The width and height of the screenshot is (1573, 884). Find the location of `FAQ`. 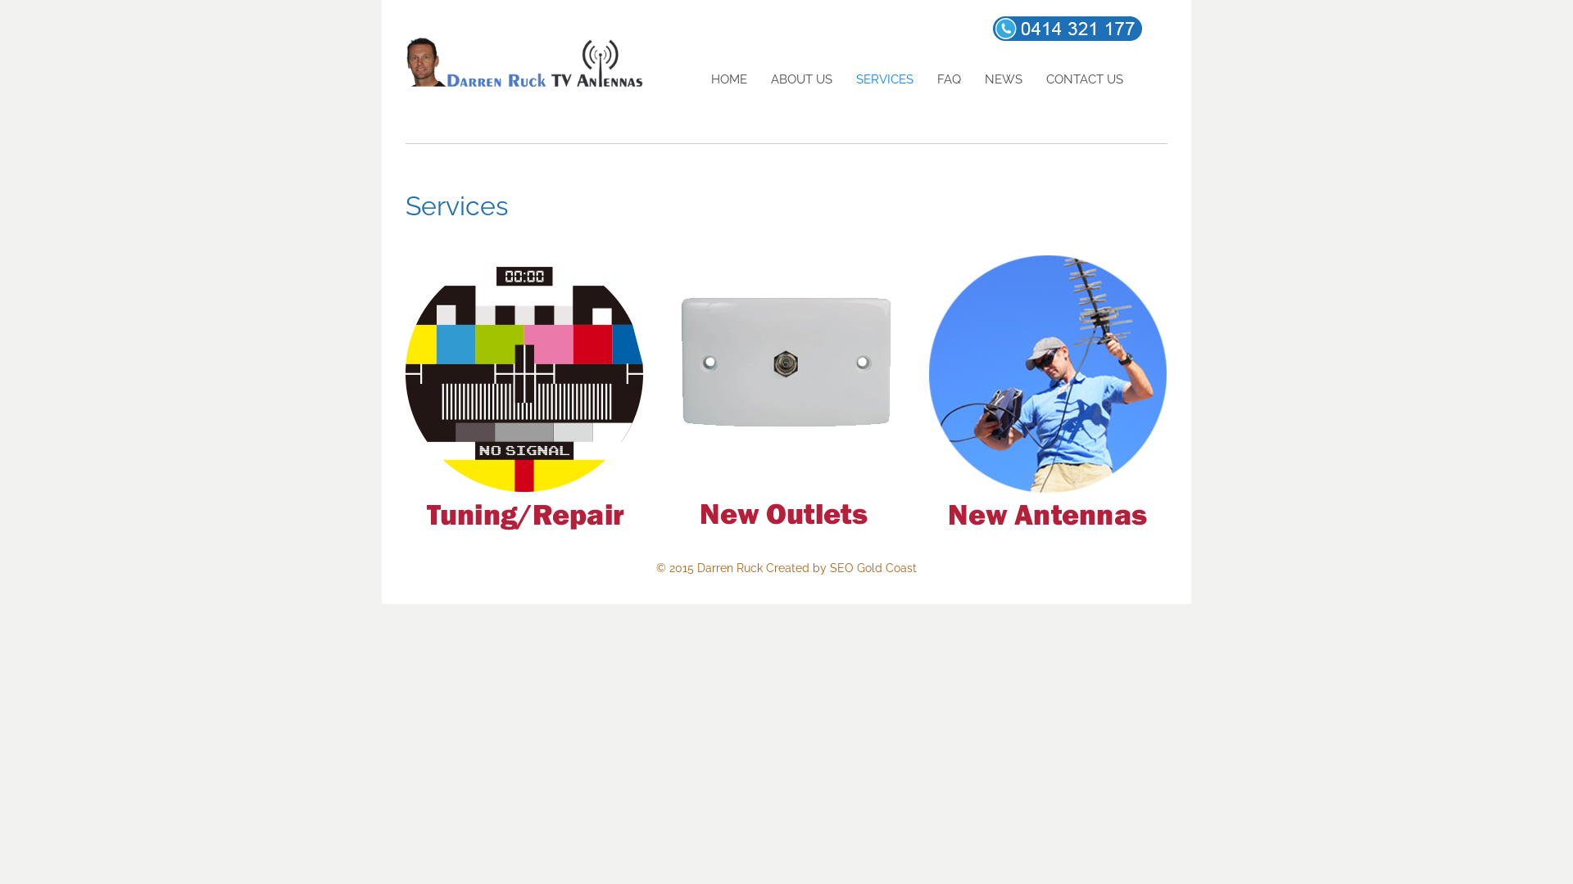

FAQ is located at coordinates (949, 80).